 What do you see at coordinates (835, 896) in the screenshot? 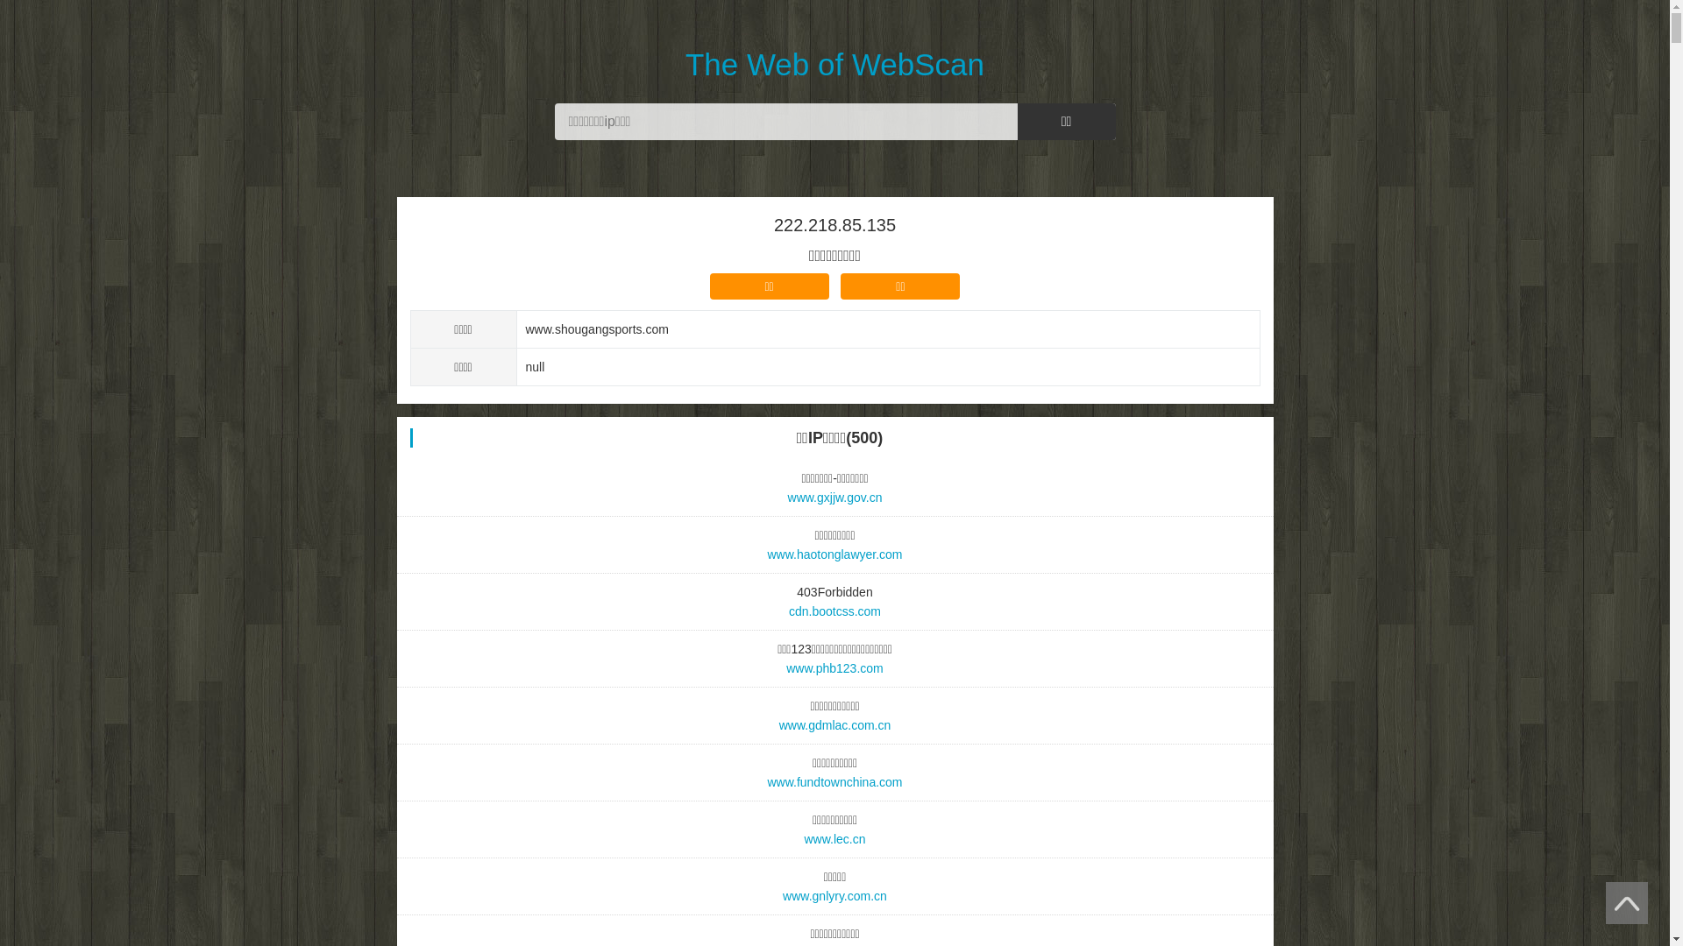
I see `www.gnlyry.com.cn` at bounding box center [835, 896].